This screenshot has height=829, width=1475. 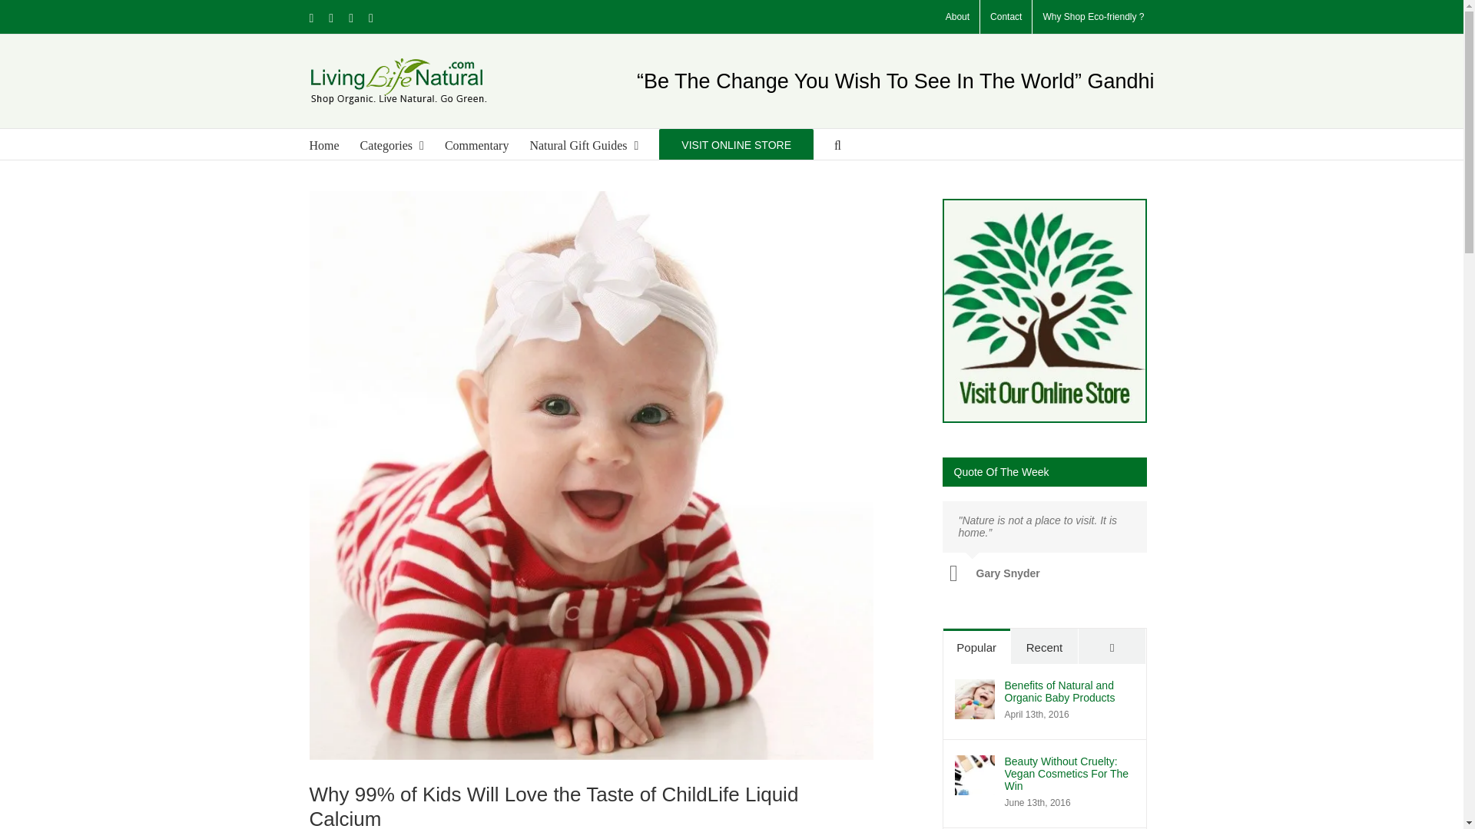 I want to click on Categories, so click(x=392, y=144).